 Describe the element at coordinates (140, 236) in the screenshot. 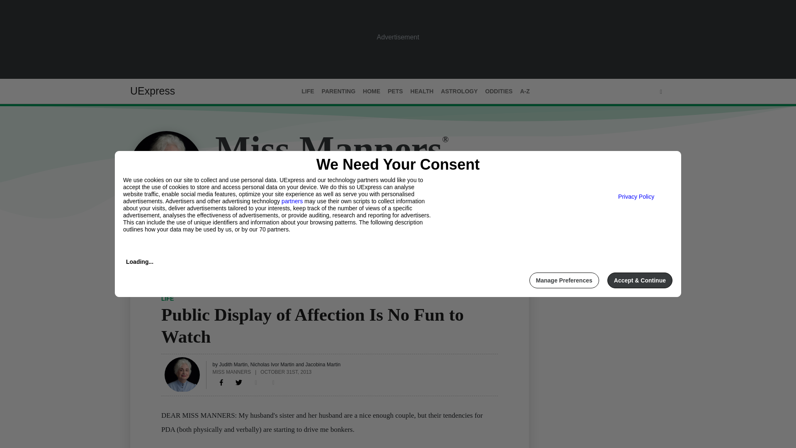

I see `Latest` at that location.